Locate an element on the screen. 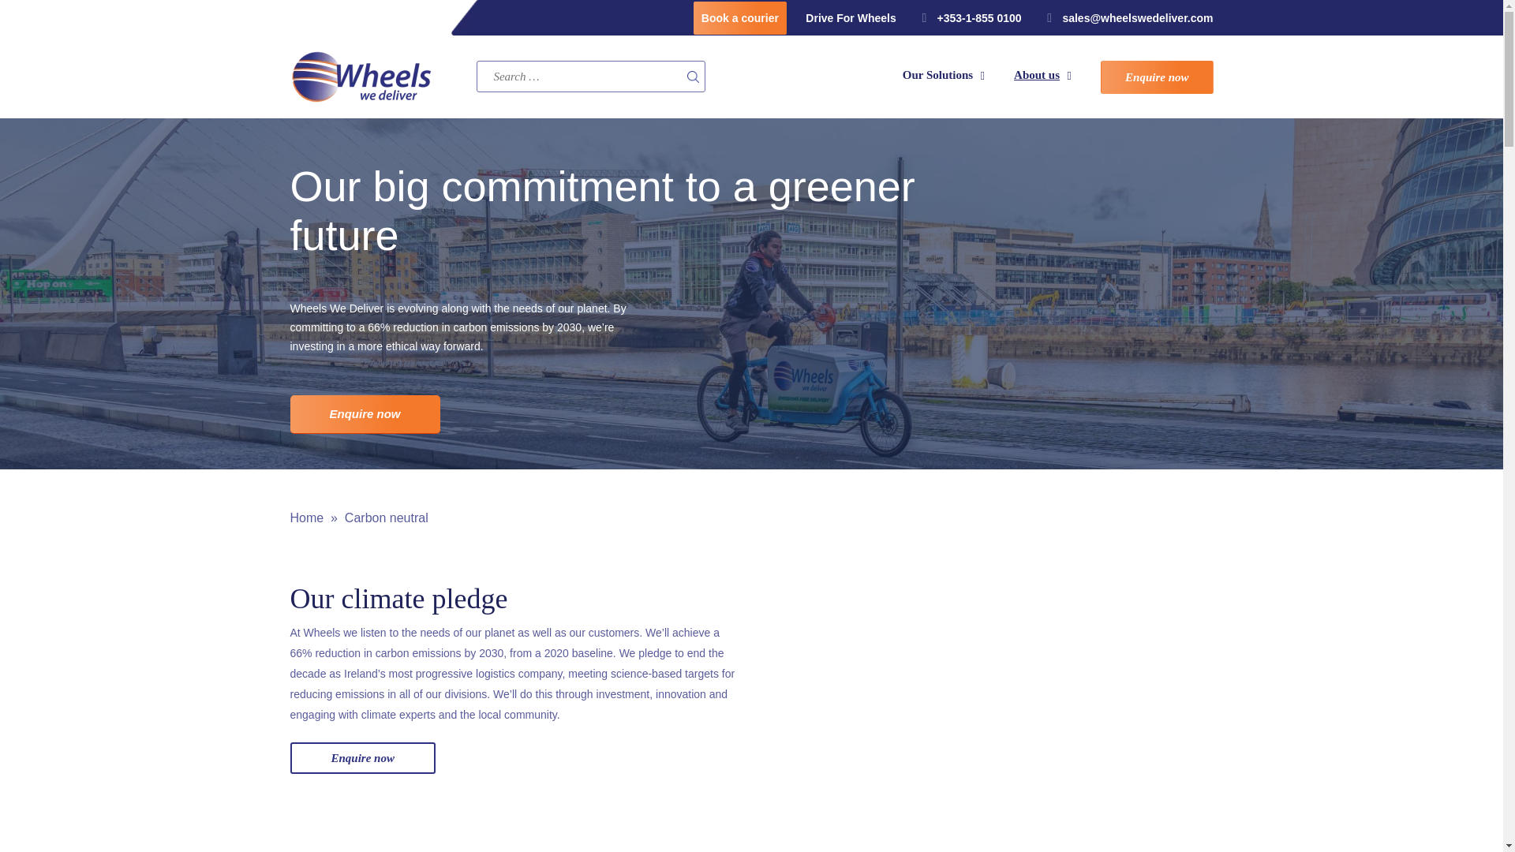 The width and height of the screenshot is (1515, 852). Wheels-We-Deliver is located at coordinates (380, 77).